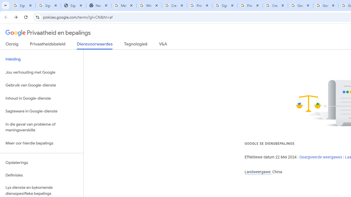  Describe the element at coordinates (42, 72) in the screenshot. I see `Jou verhouding met Google` at that location.